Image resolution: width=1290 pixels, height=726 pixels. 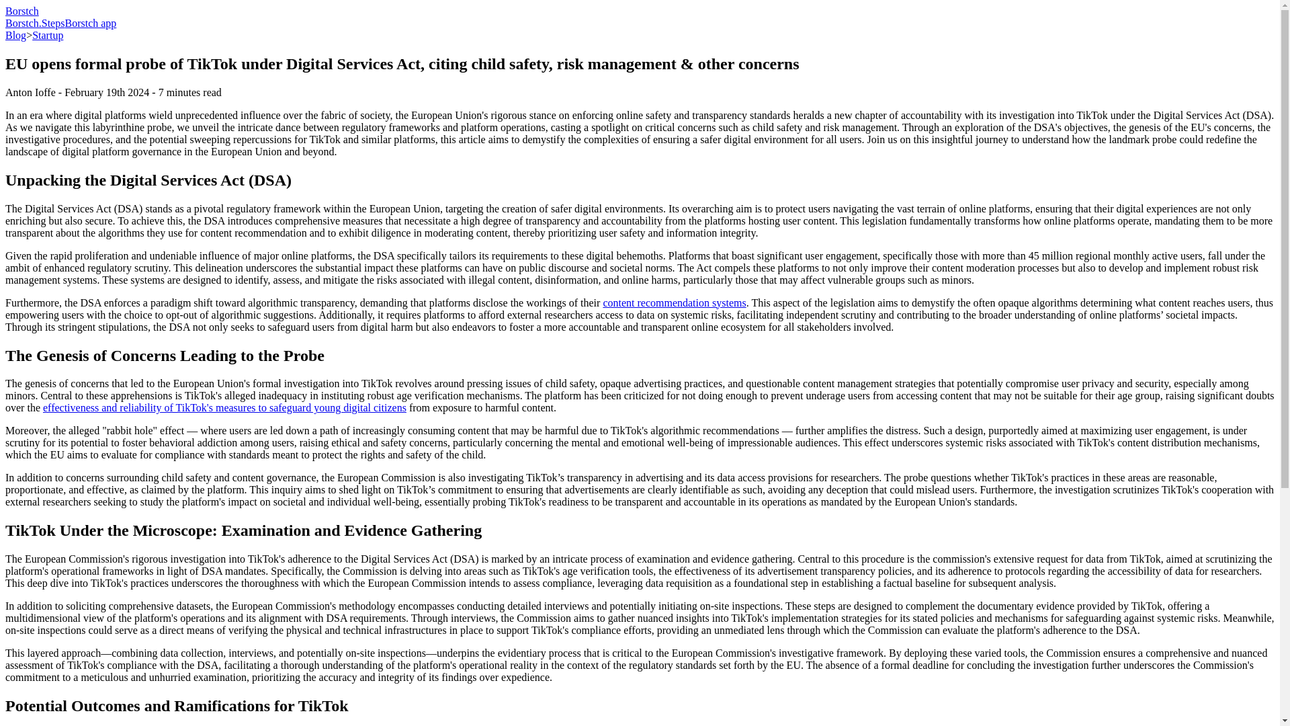 What do you see at coordinates (48, 35) in the screenshot?
I see `Startup` at bounding box center [48, 35].